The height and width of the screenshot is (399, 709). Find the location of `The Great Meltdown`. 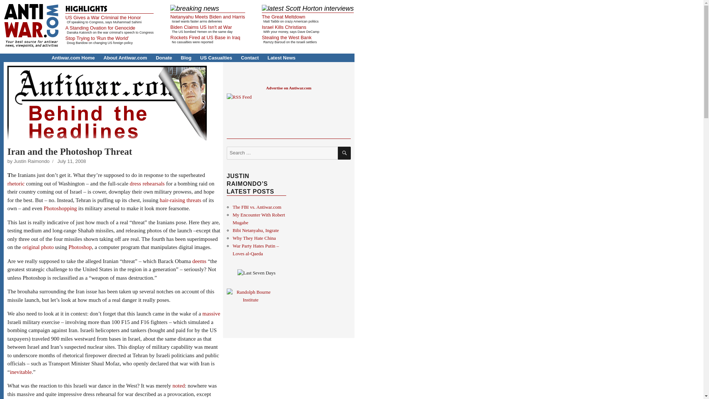

The Great Meltdown is located at coordinates (284, 16).